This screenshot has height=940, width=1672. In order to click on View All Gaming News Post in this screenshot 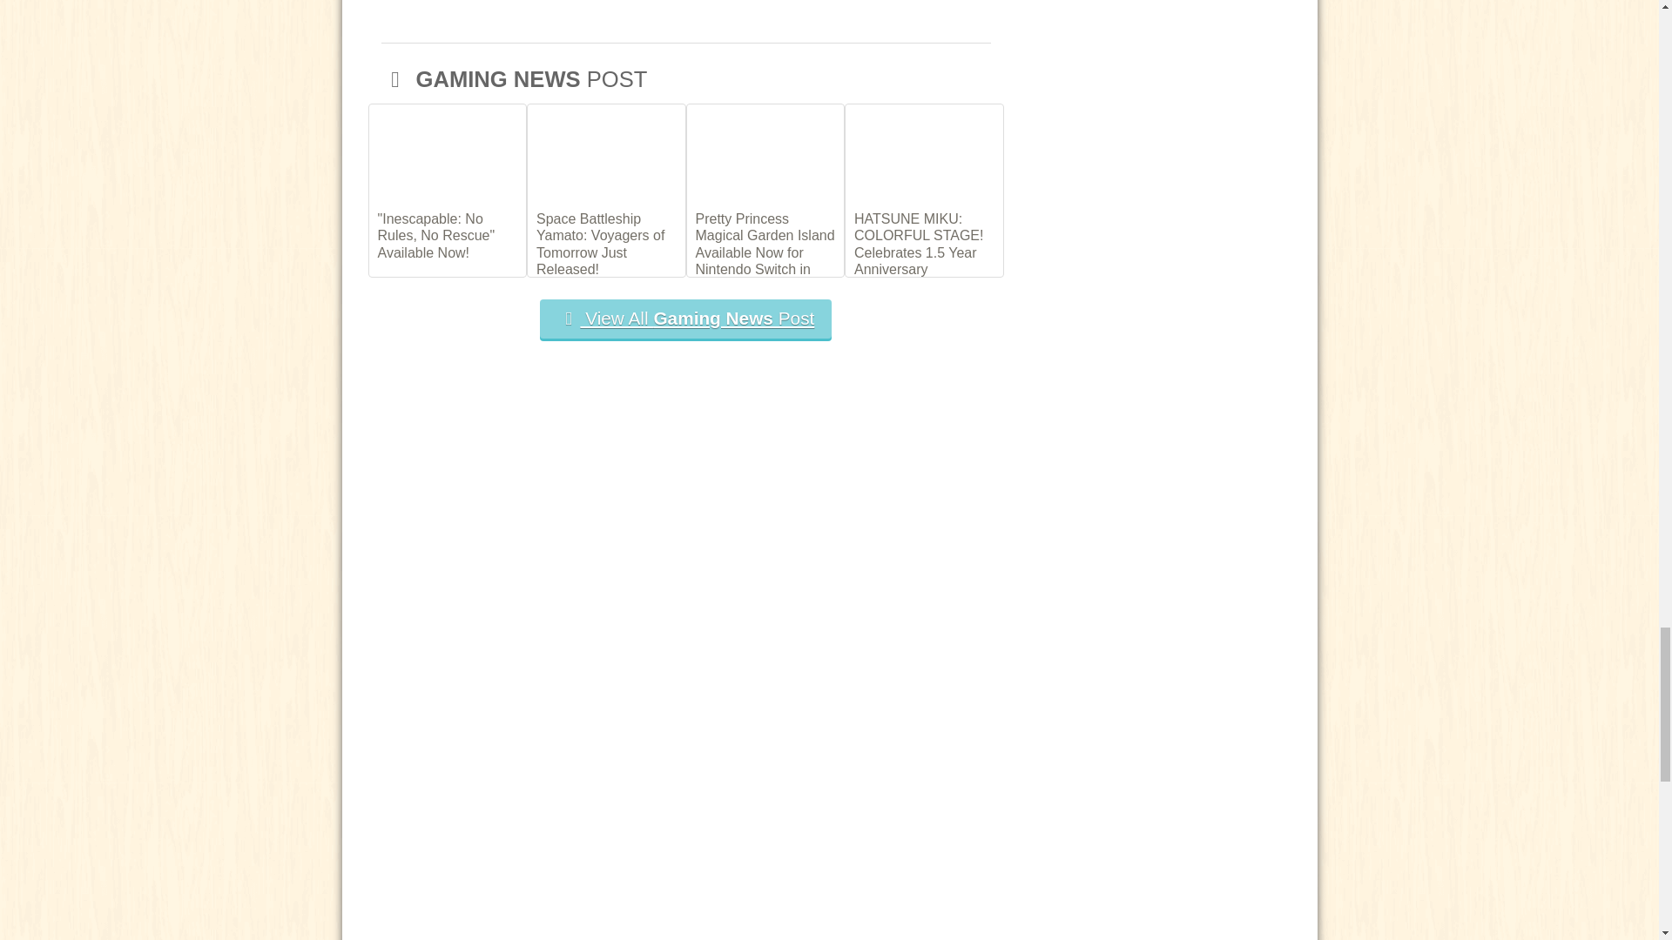, I will do `click(686, 319)`.